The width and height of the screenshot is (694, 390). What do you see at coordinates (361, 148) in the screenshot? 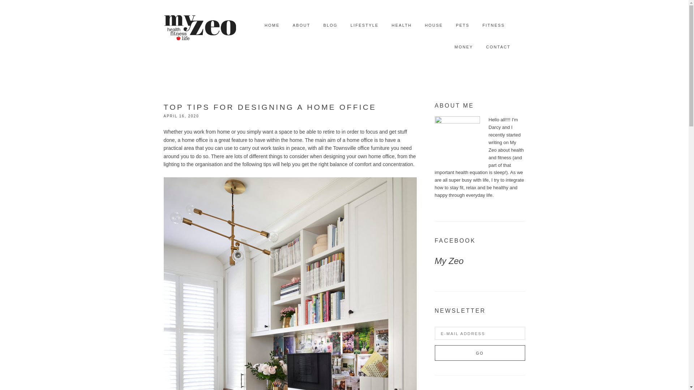
I see `Townsville office furniture` at bounding box center [361, 148].